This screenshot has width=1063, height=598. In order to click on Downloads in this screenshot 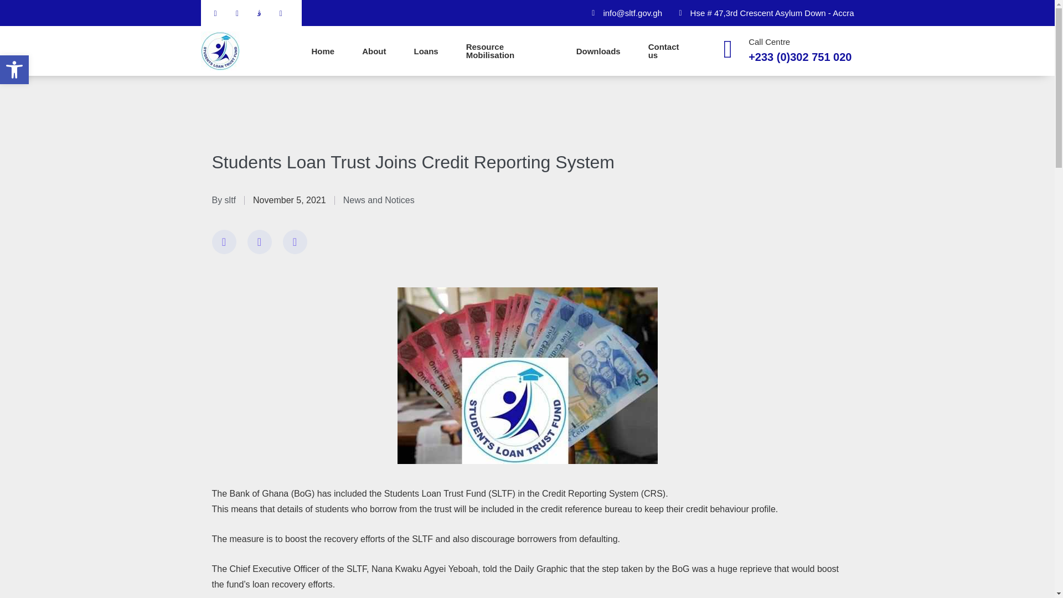, I will do `click(668, 51)`.